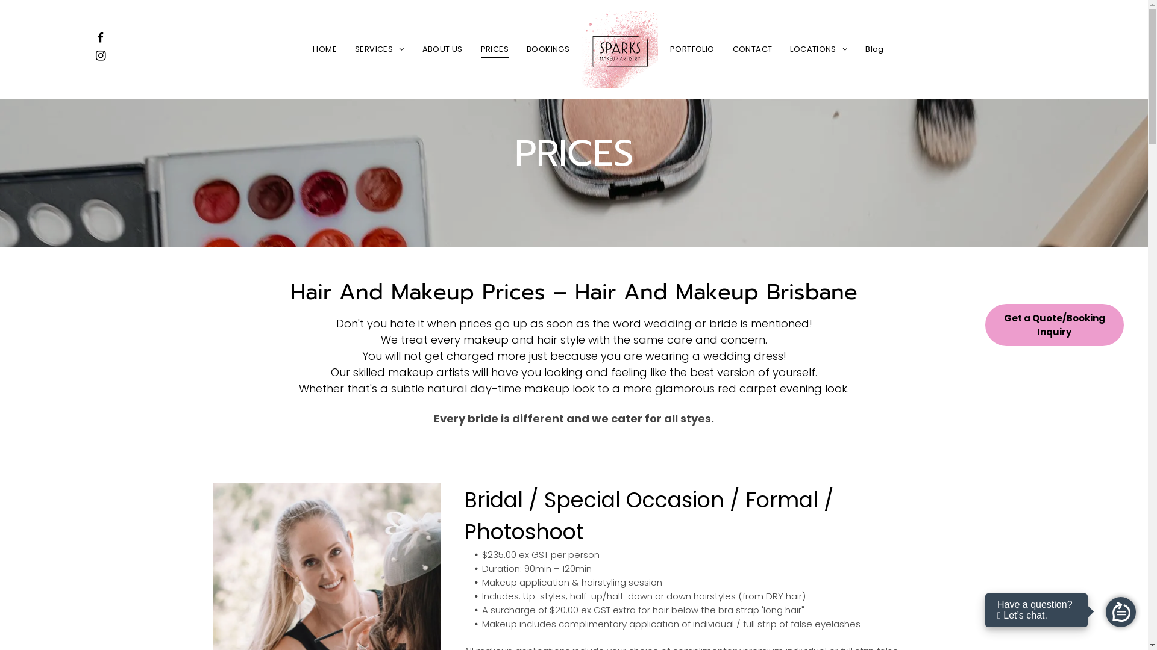 This screenshot has width=1157, height=650. Describe the element at coordinates (548, 49) in the screenshot. I see `BOOKINGS` at that location.